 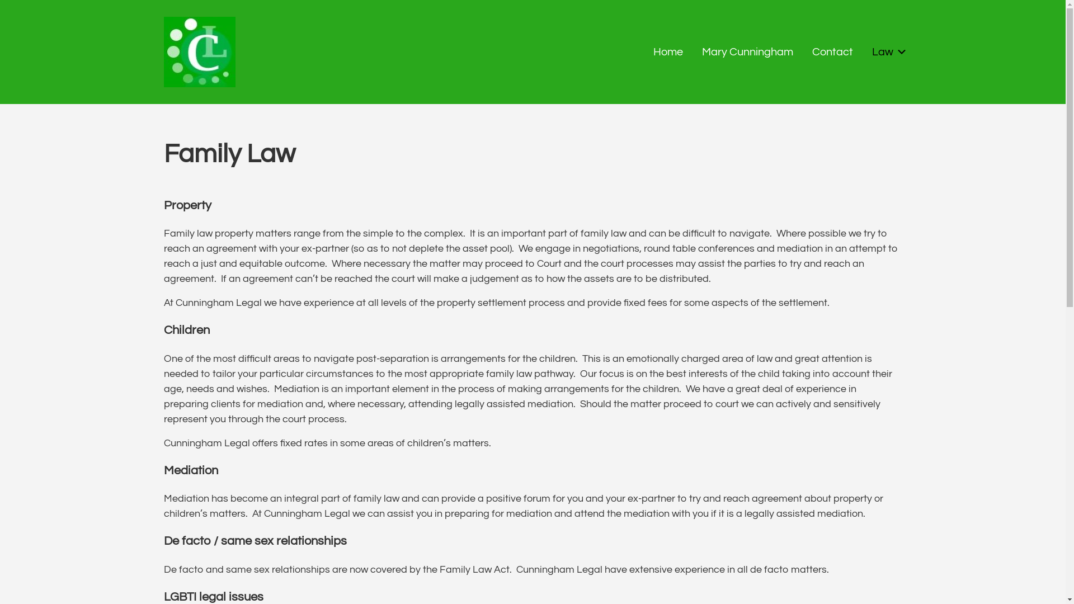 What do you see at coordinates (832, 52) in the screenshot?
I see `Contact` at bounding box center [832, 52].